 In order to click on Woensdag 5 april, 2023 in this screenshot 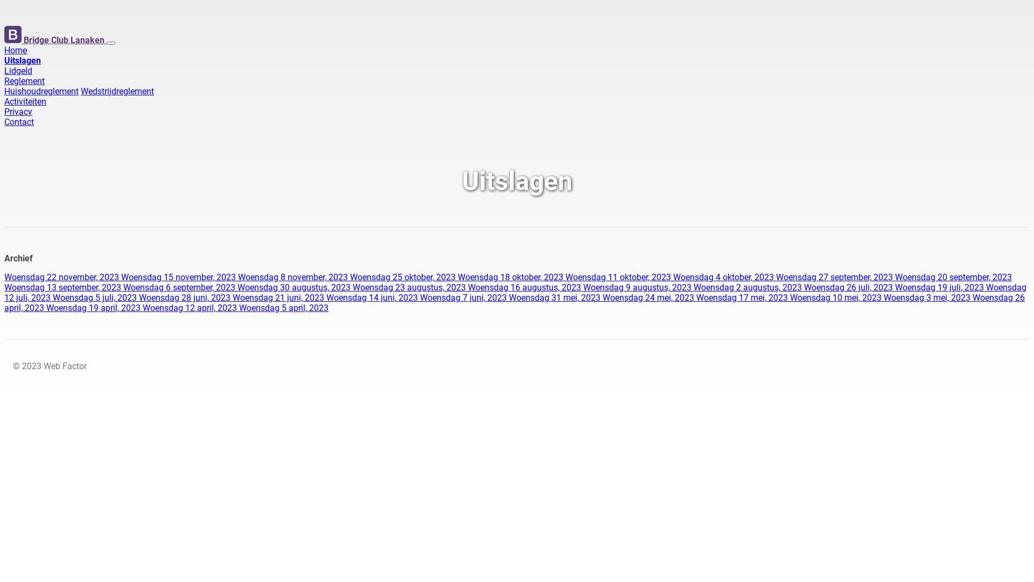, I will do `click(284, 308)`.